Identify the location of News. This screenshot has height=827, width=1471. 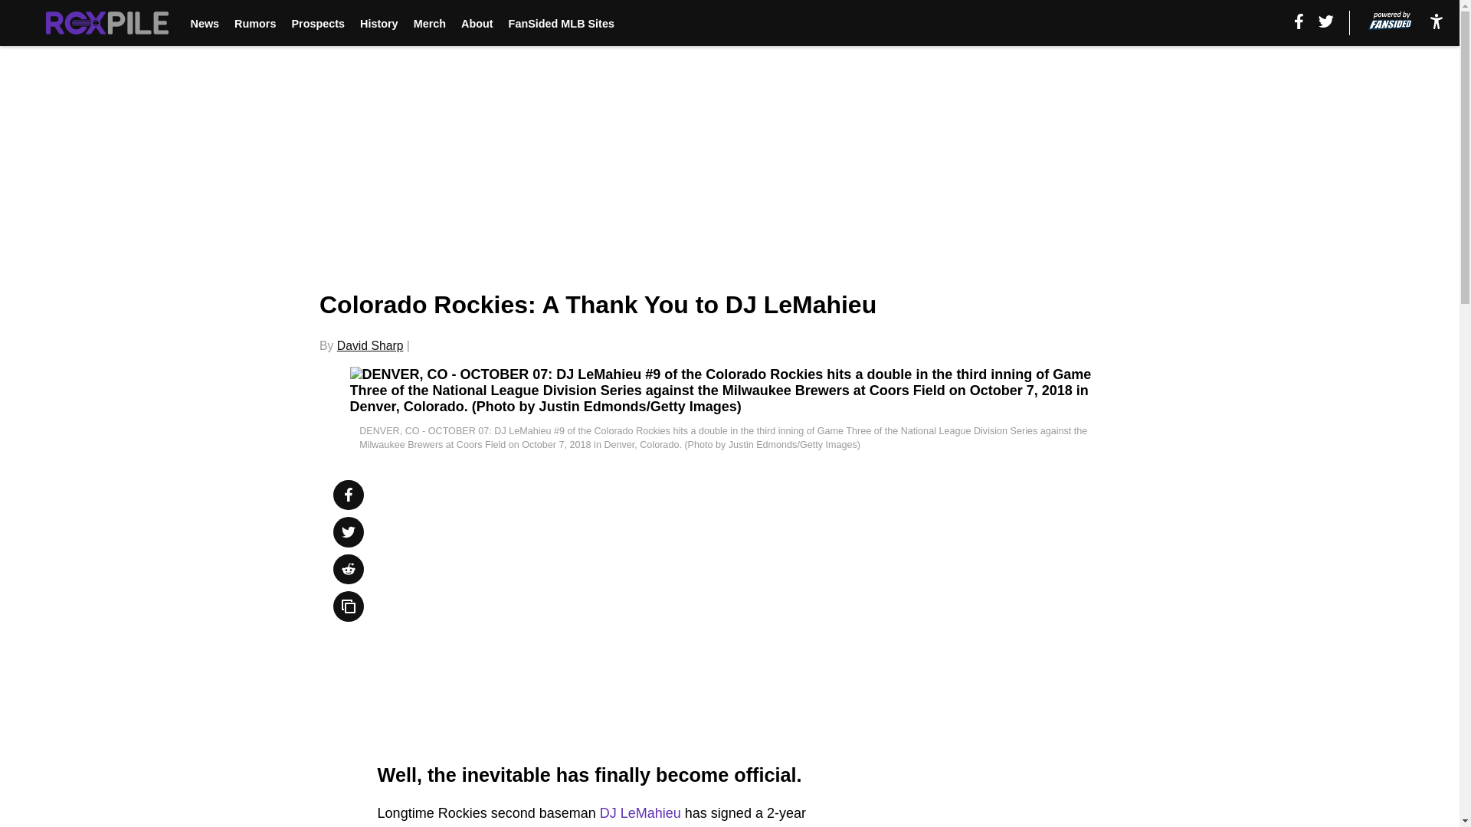
(204, 23).